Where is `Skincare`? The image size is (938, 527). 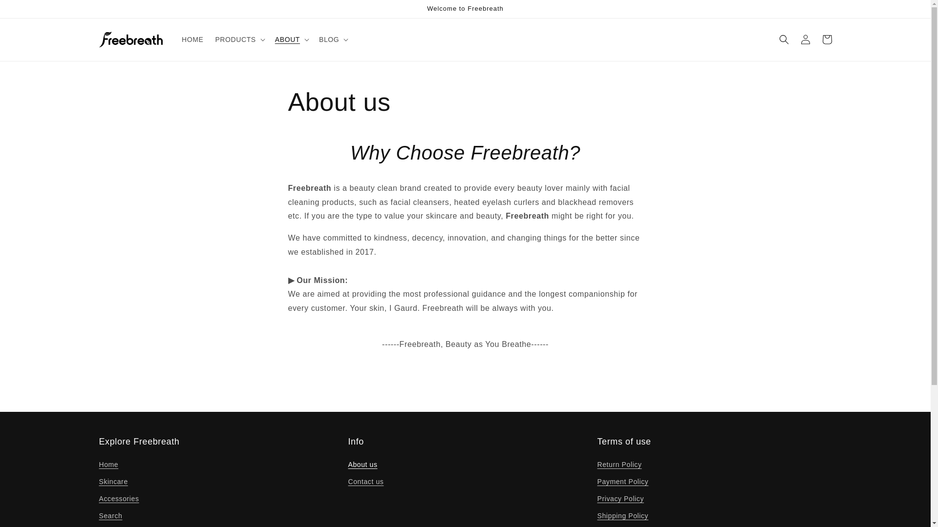 Skincare is located at coordinates (113, 482).